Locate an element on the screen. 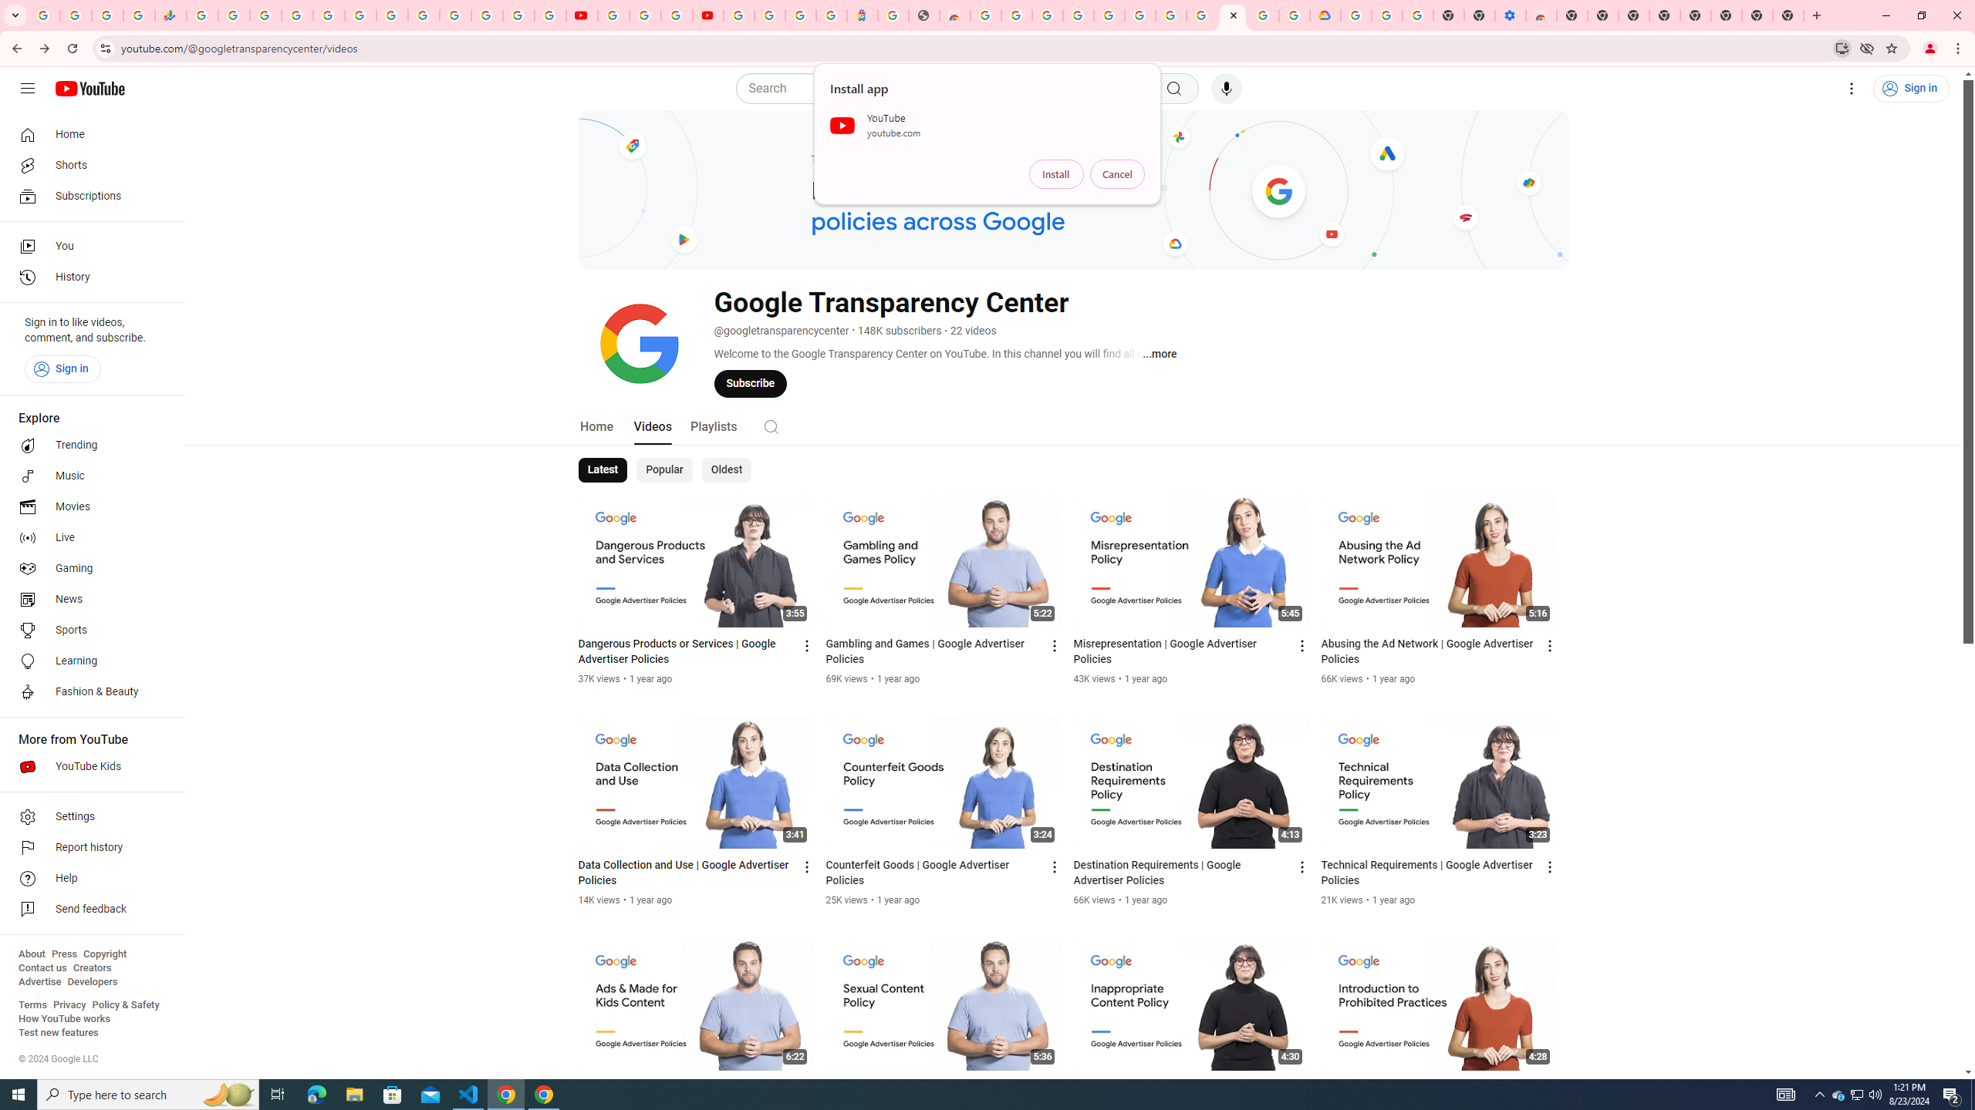 Image resolution: width=1975 pixels, height=1110 pixels. Copyright is located at coordinates (104, 954).